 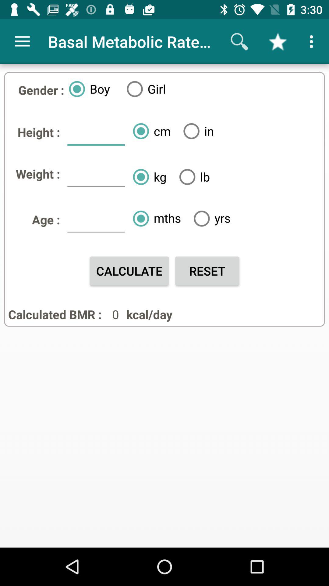 What do you see at coordinates (22, 42) in the screenshot?
I see `press icon above the gender : icon` at bounding box center [22, 42].